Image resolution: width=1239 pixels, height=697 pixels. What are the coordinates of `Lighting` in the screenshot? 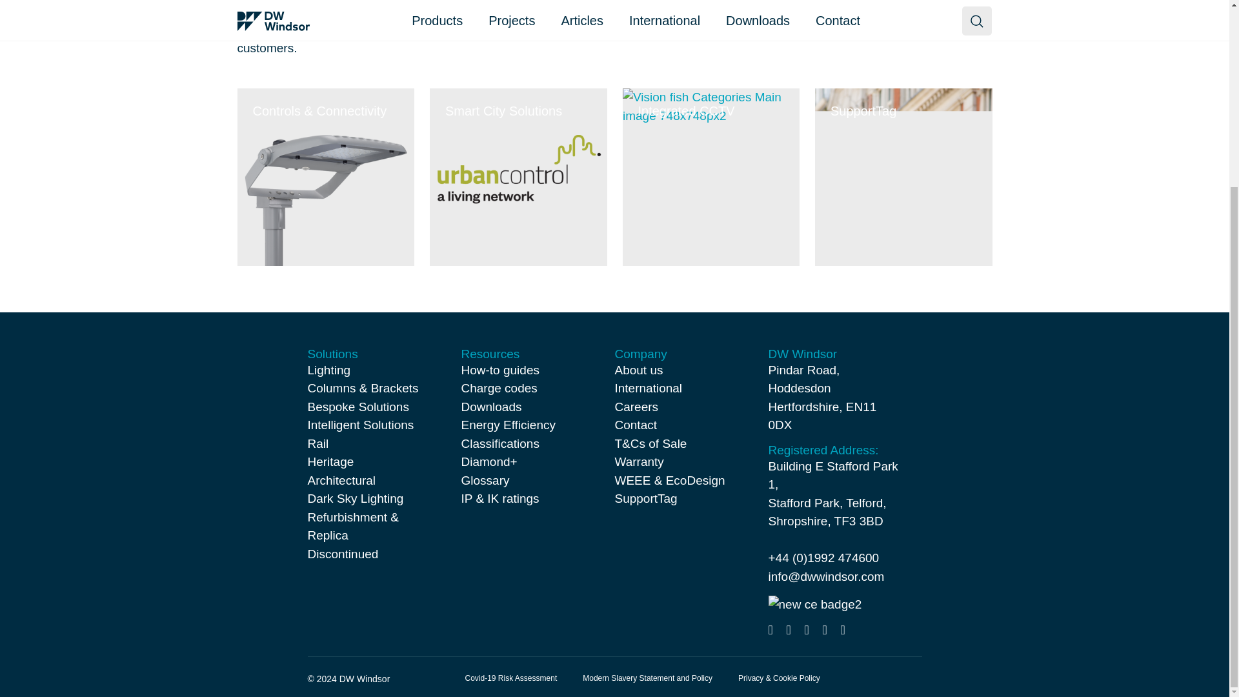 It's located at (329, 370).